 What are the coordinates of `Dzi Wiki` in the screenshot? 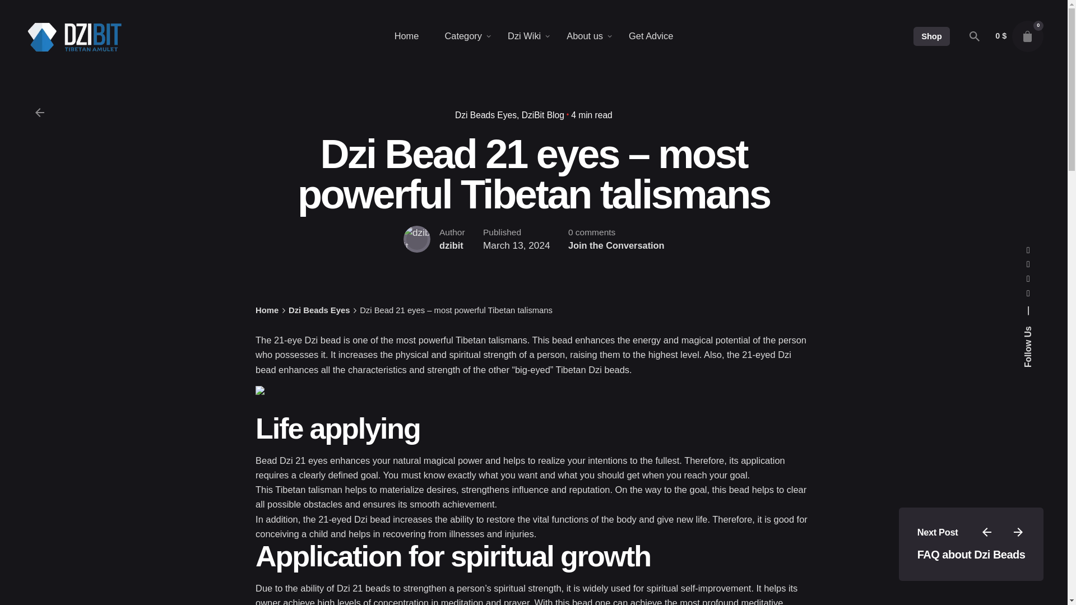 It's located at (525, 36).